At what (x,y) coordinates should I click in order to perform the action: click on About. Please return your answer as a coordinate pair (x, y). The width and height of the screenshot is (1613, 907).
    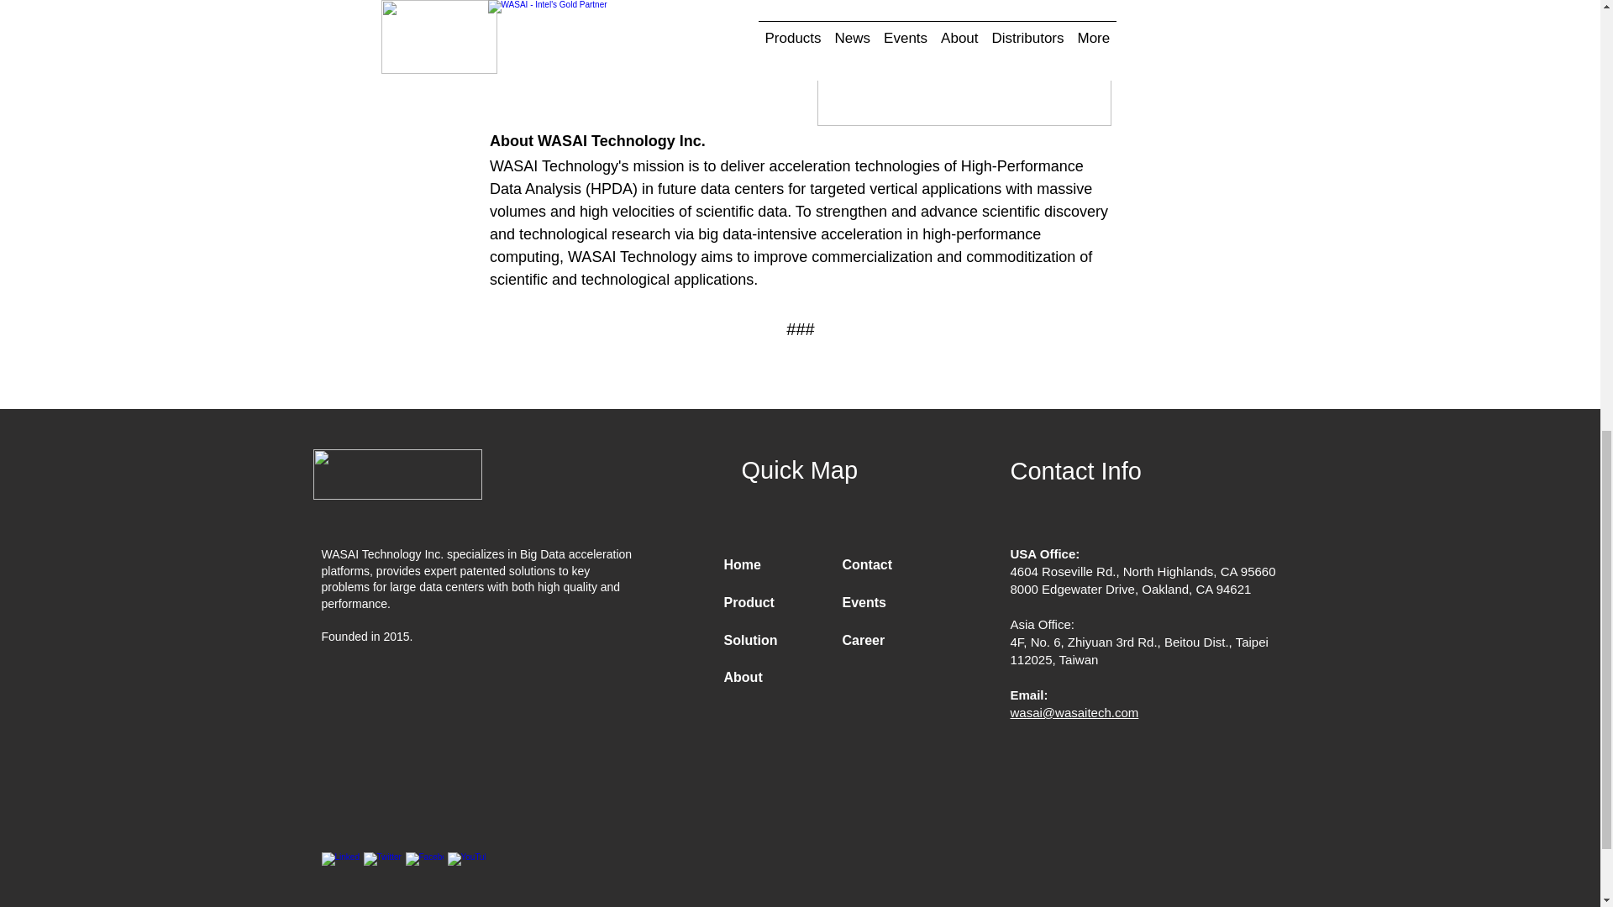
    Looking at the image, I should click on (743, 677).